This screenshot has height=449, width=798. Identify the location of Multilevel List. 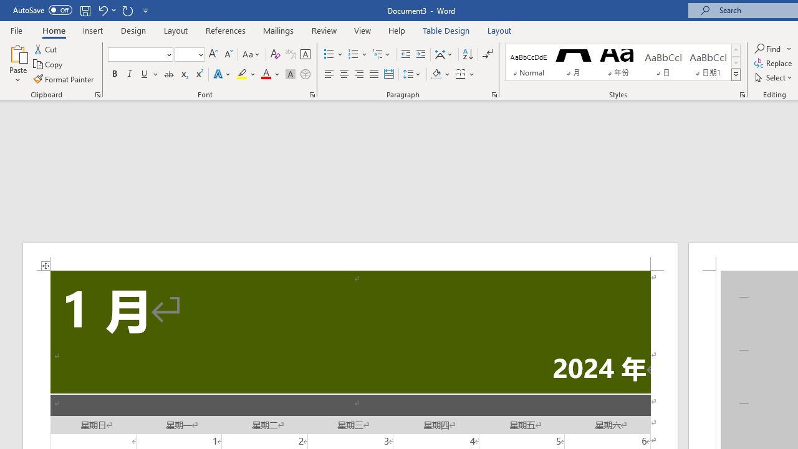
(382, 55).